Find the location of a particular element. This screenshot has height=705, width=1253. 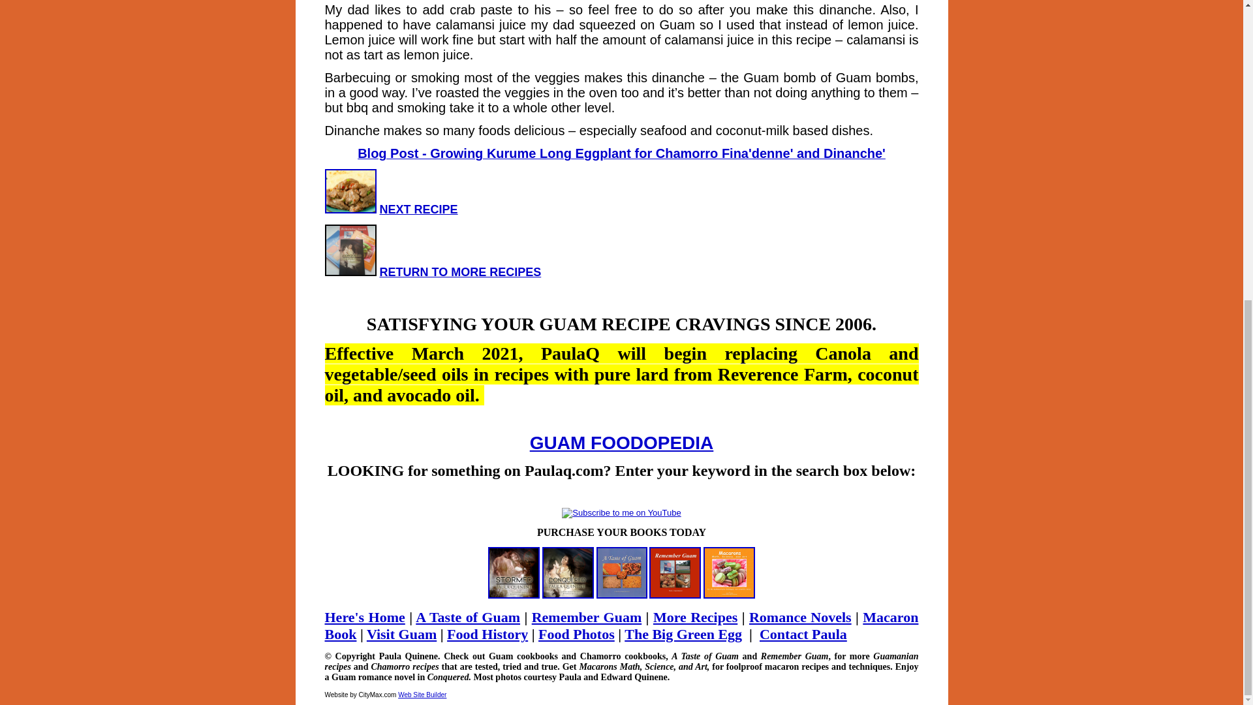

Food History is located at coordinates (487, 634).